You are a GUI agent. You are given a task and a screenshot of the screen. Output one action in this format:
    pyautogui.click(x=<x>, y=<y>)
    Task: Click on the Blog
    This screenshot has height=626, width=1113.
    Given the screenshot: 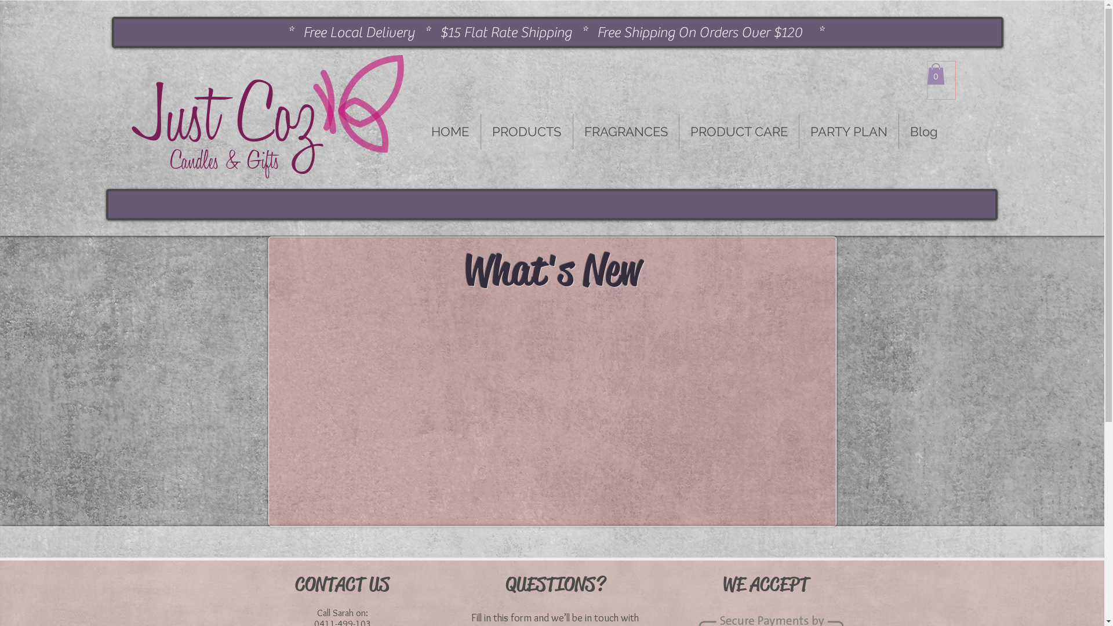 What is the action you would take?
    pyautogui.click(x=923, y=132)
    